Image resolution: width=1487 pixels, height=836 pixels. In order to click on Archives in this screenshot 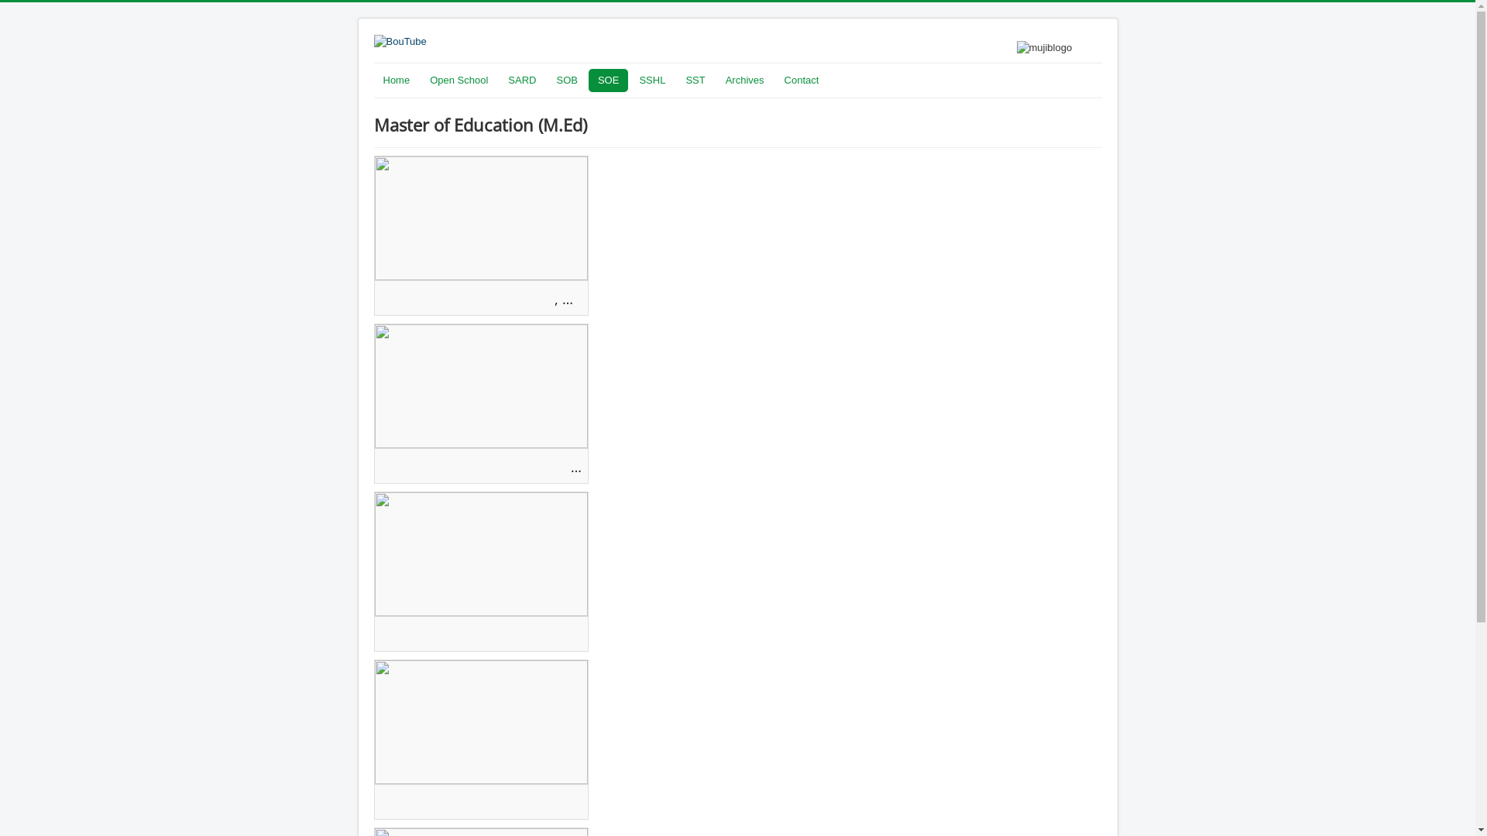, I will do `click(745, 81)`.